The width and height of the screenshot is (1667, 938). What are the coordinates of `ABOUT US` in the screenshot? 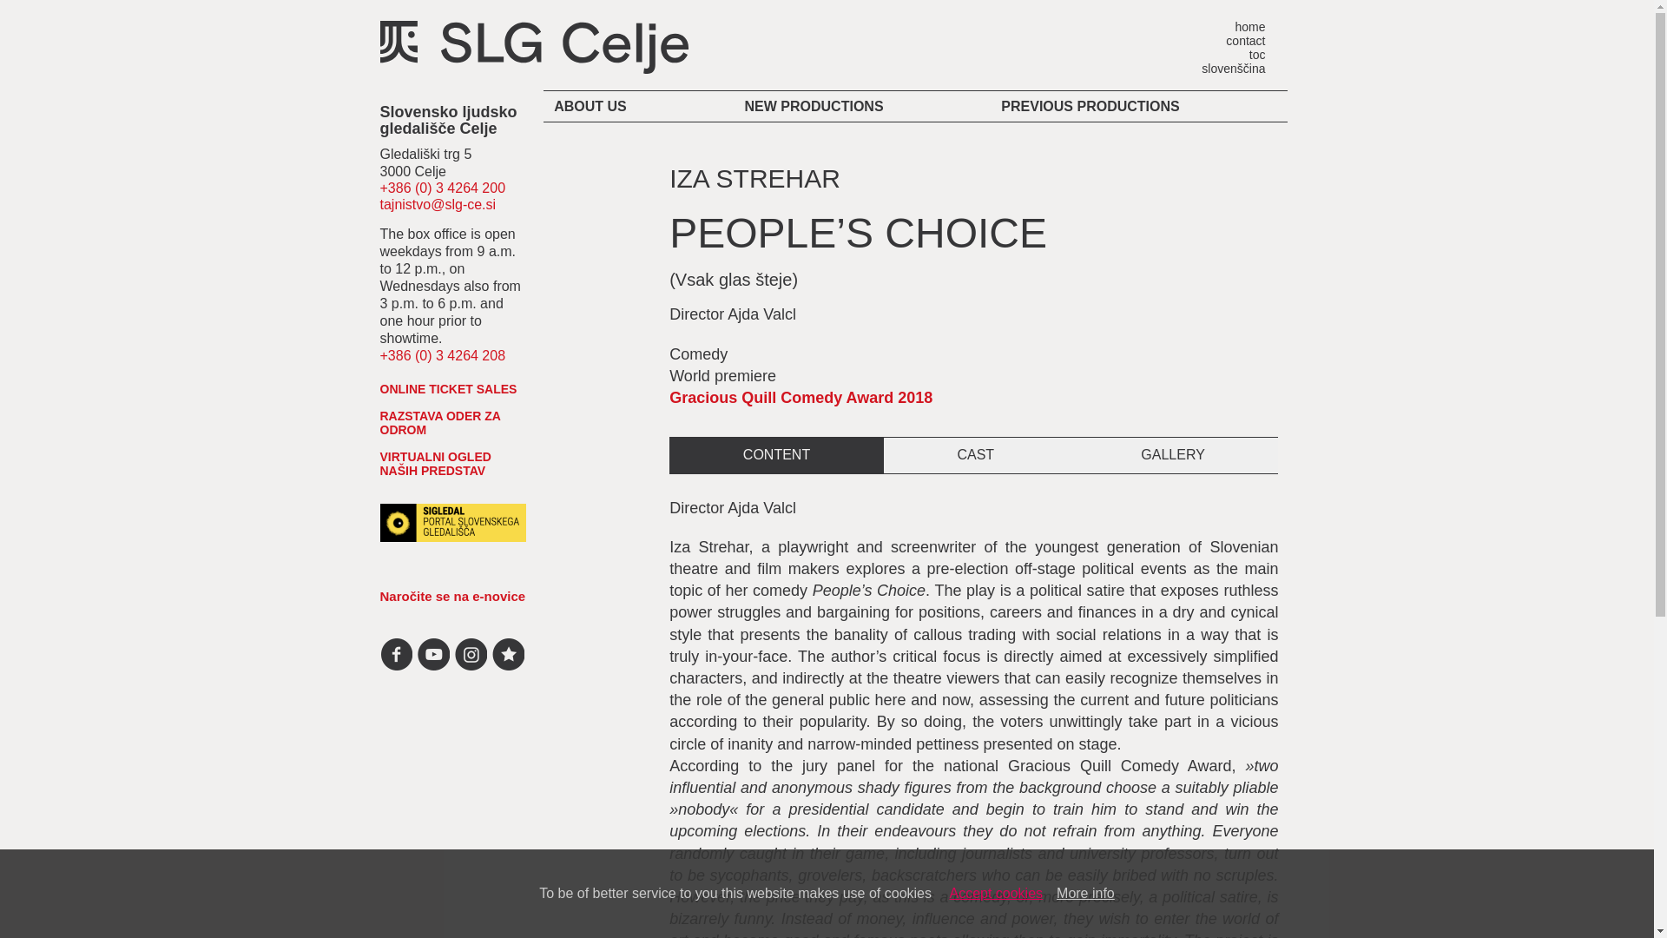 It's located at (614, 106).